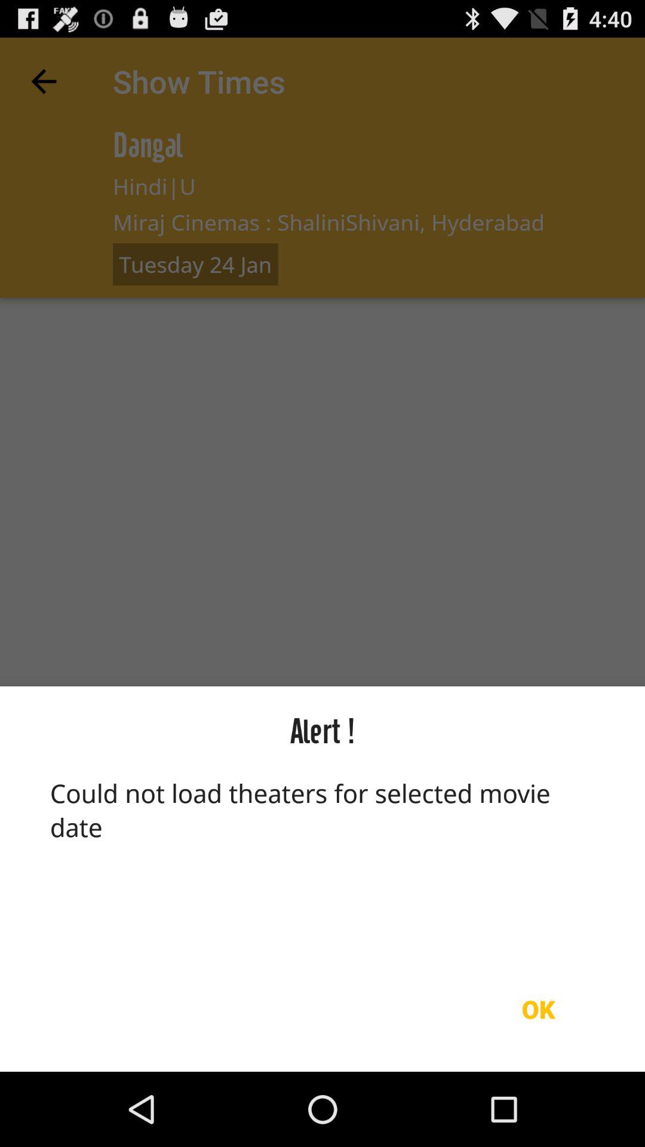 The width and height of the screenshot is (645, 1147). I want to click on swipe until ok icon, so click(538, 1009).